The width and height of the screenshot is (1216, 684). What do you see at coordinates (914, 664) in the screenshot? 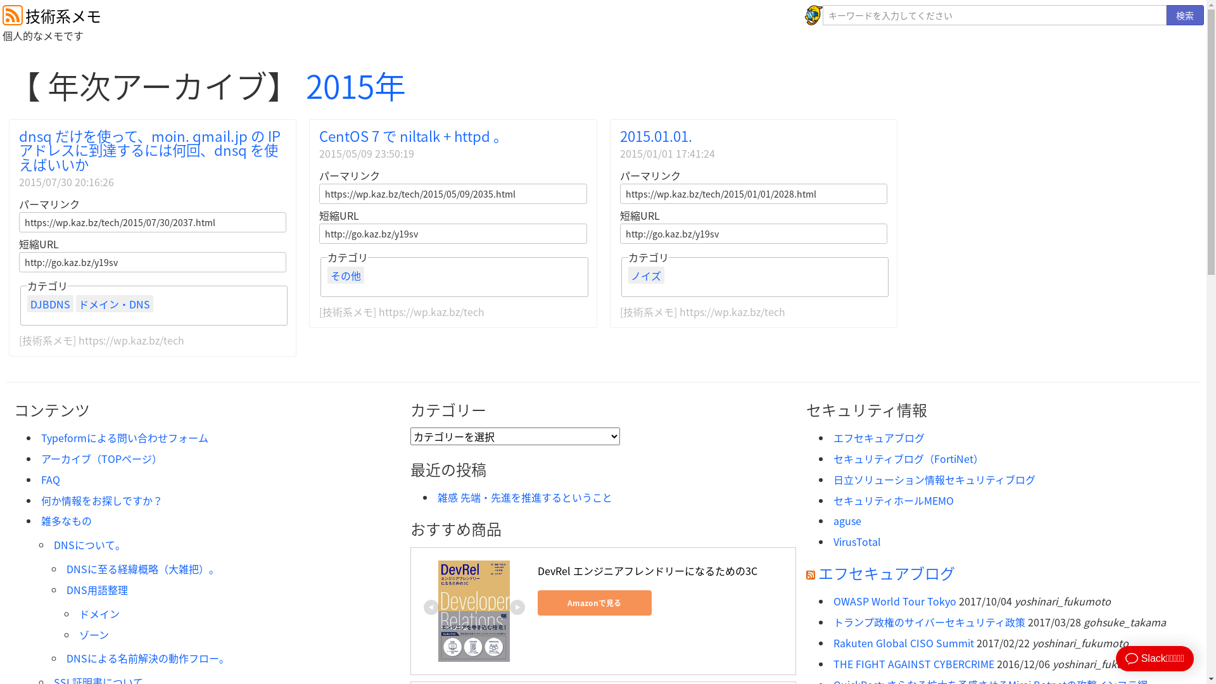
I see `THE FIGHT AGAINST CYBERCRIME` at bounding box center [914, 664].